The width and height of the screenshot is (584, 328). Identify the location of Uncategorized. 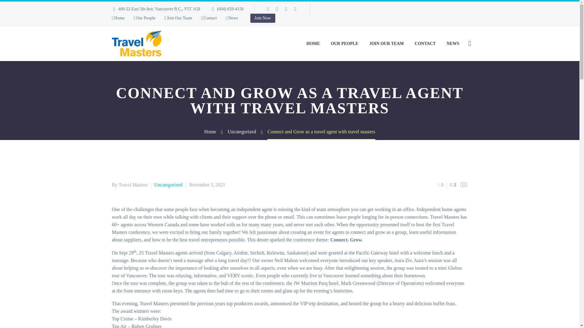
(168, 185).